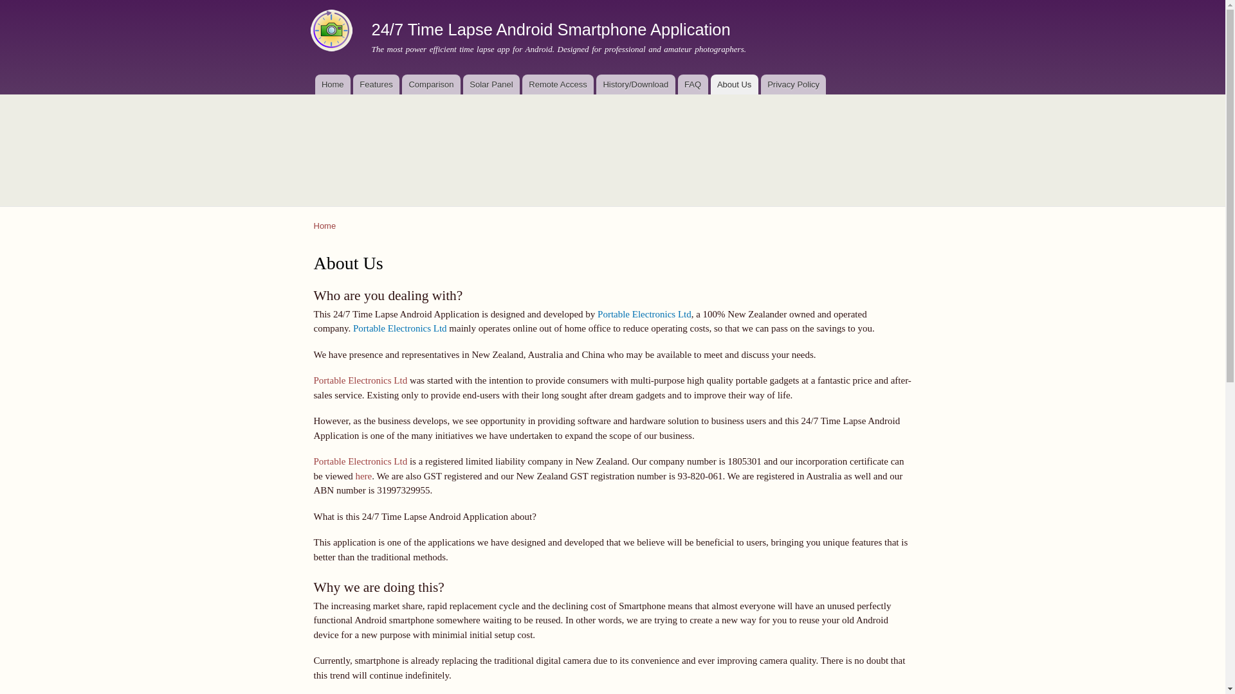 The image size is (1235, 694). What do you see at coordinates (585, 1) in the screenshot?
I see `Skip to main content` at bounding box center [585, 1].